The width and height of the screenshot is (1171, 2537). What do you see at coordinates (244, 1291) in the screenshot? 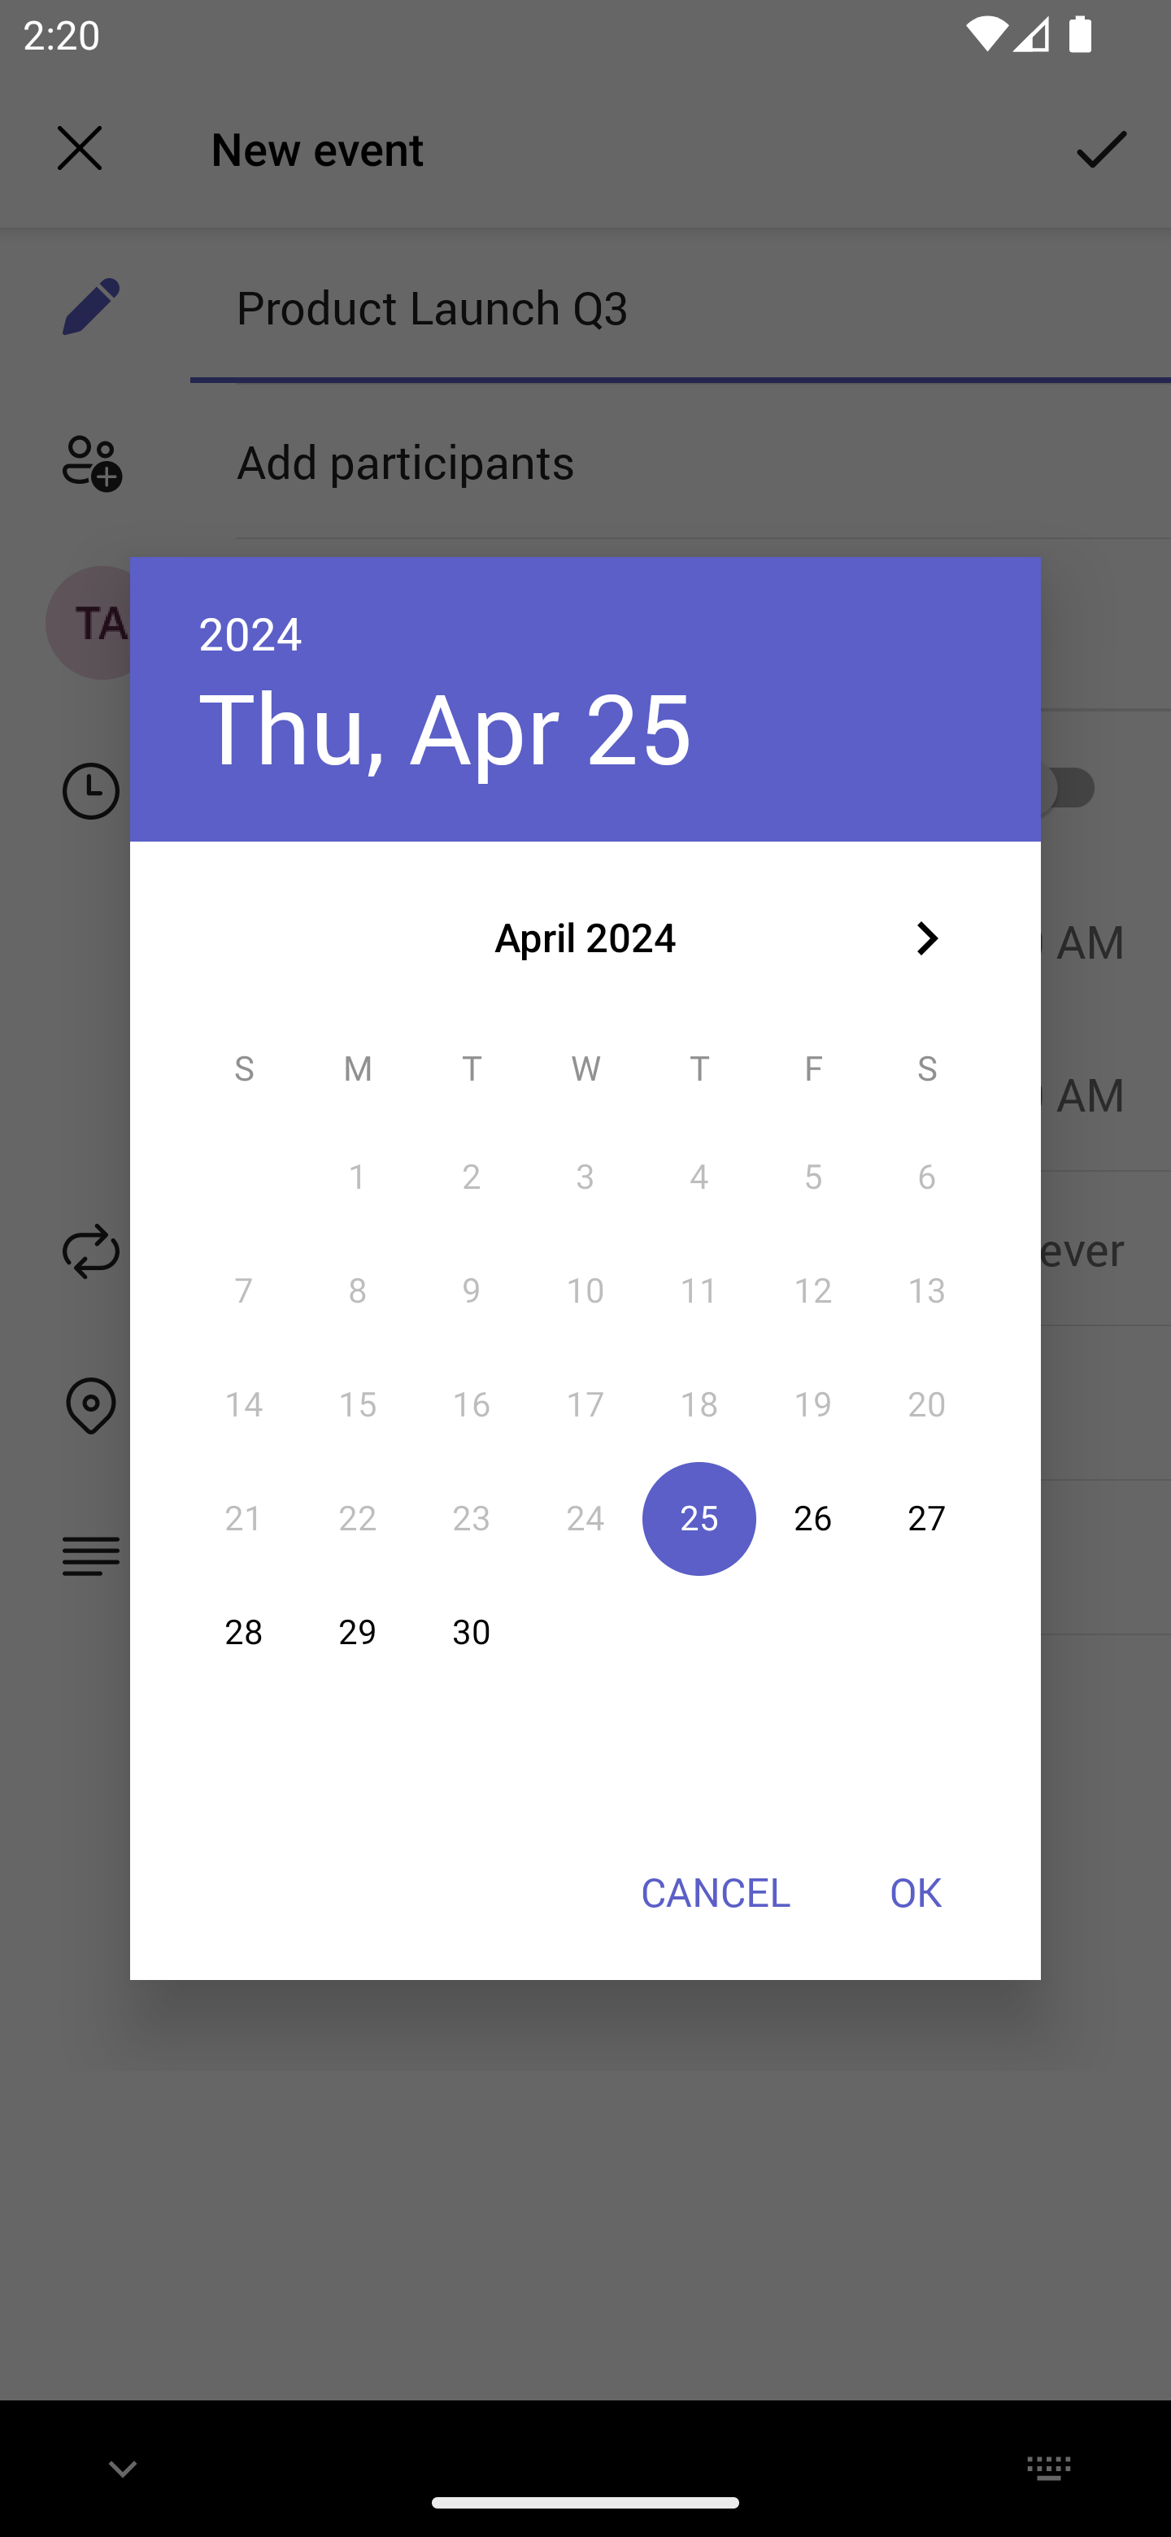
I see `7 07 April 2024` at bounding box center [244, 1291].